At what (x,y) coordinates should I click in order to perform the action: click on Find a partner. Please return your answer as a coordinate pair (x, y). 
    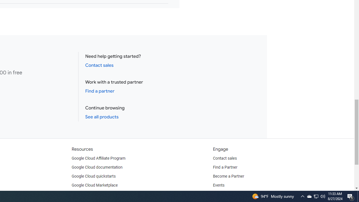
    Looking at the image, I should click on (100, 91).